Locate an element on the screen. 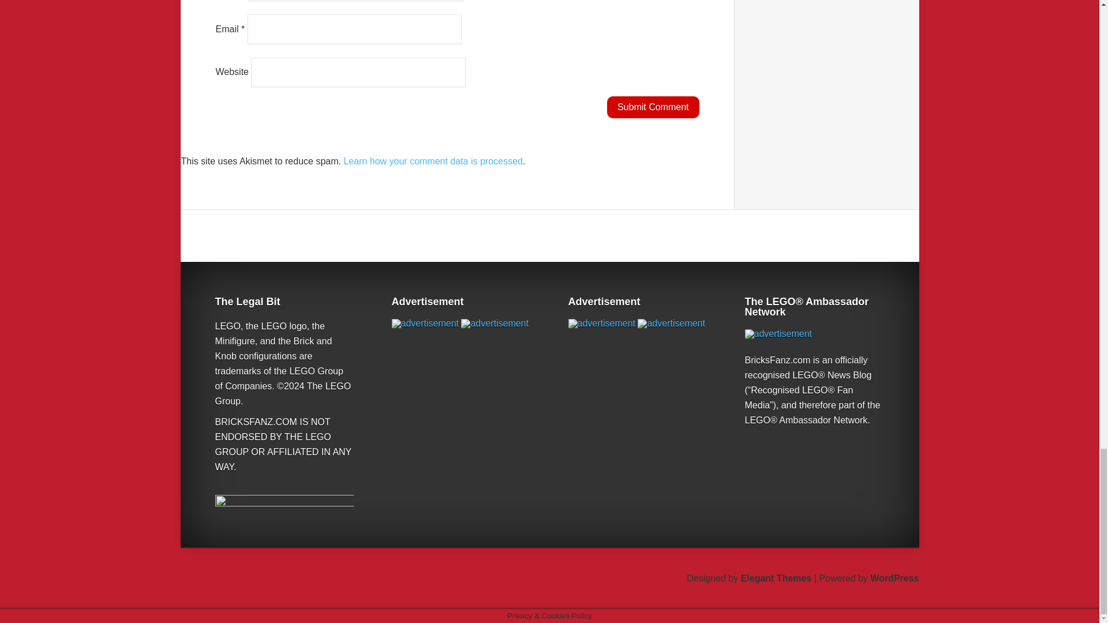 This screenshot has width=1108, height=623. advertisement is located at coordinates (671, 323).